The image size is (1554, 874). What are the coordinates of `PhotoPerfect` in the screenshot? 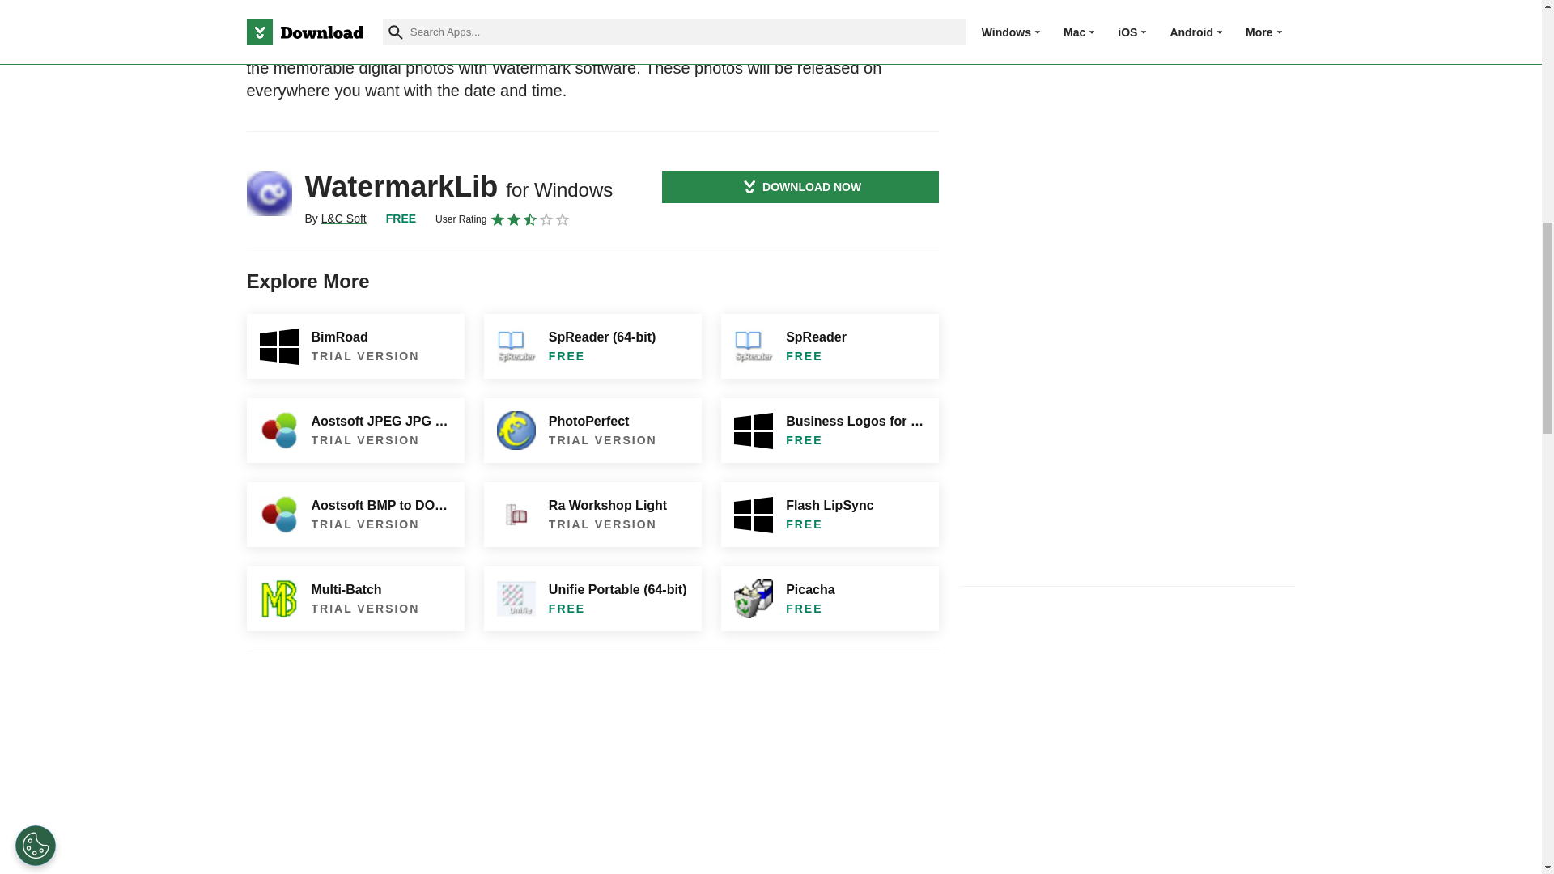 It's located at (592, 431).